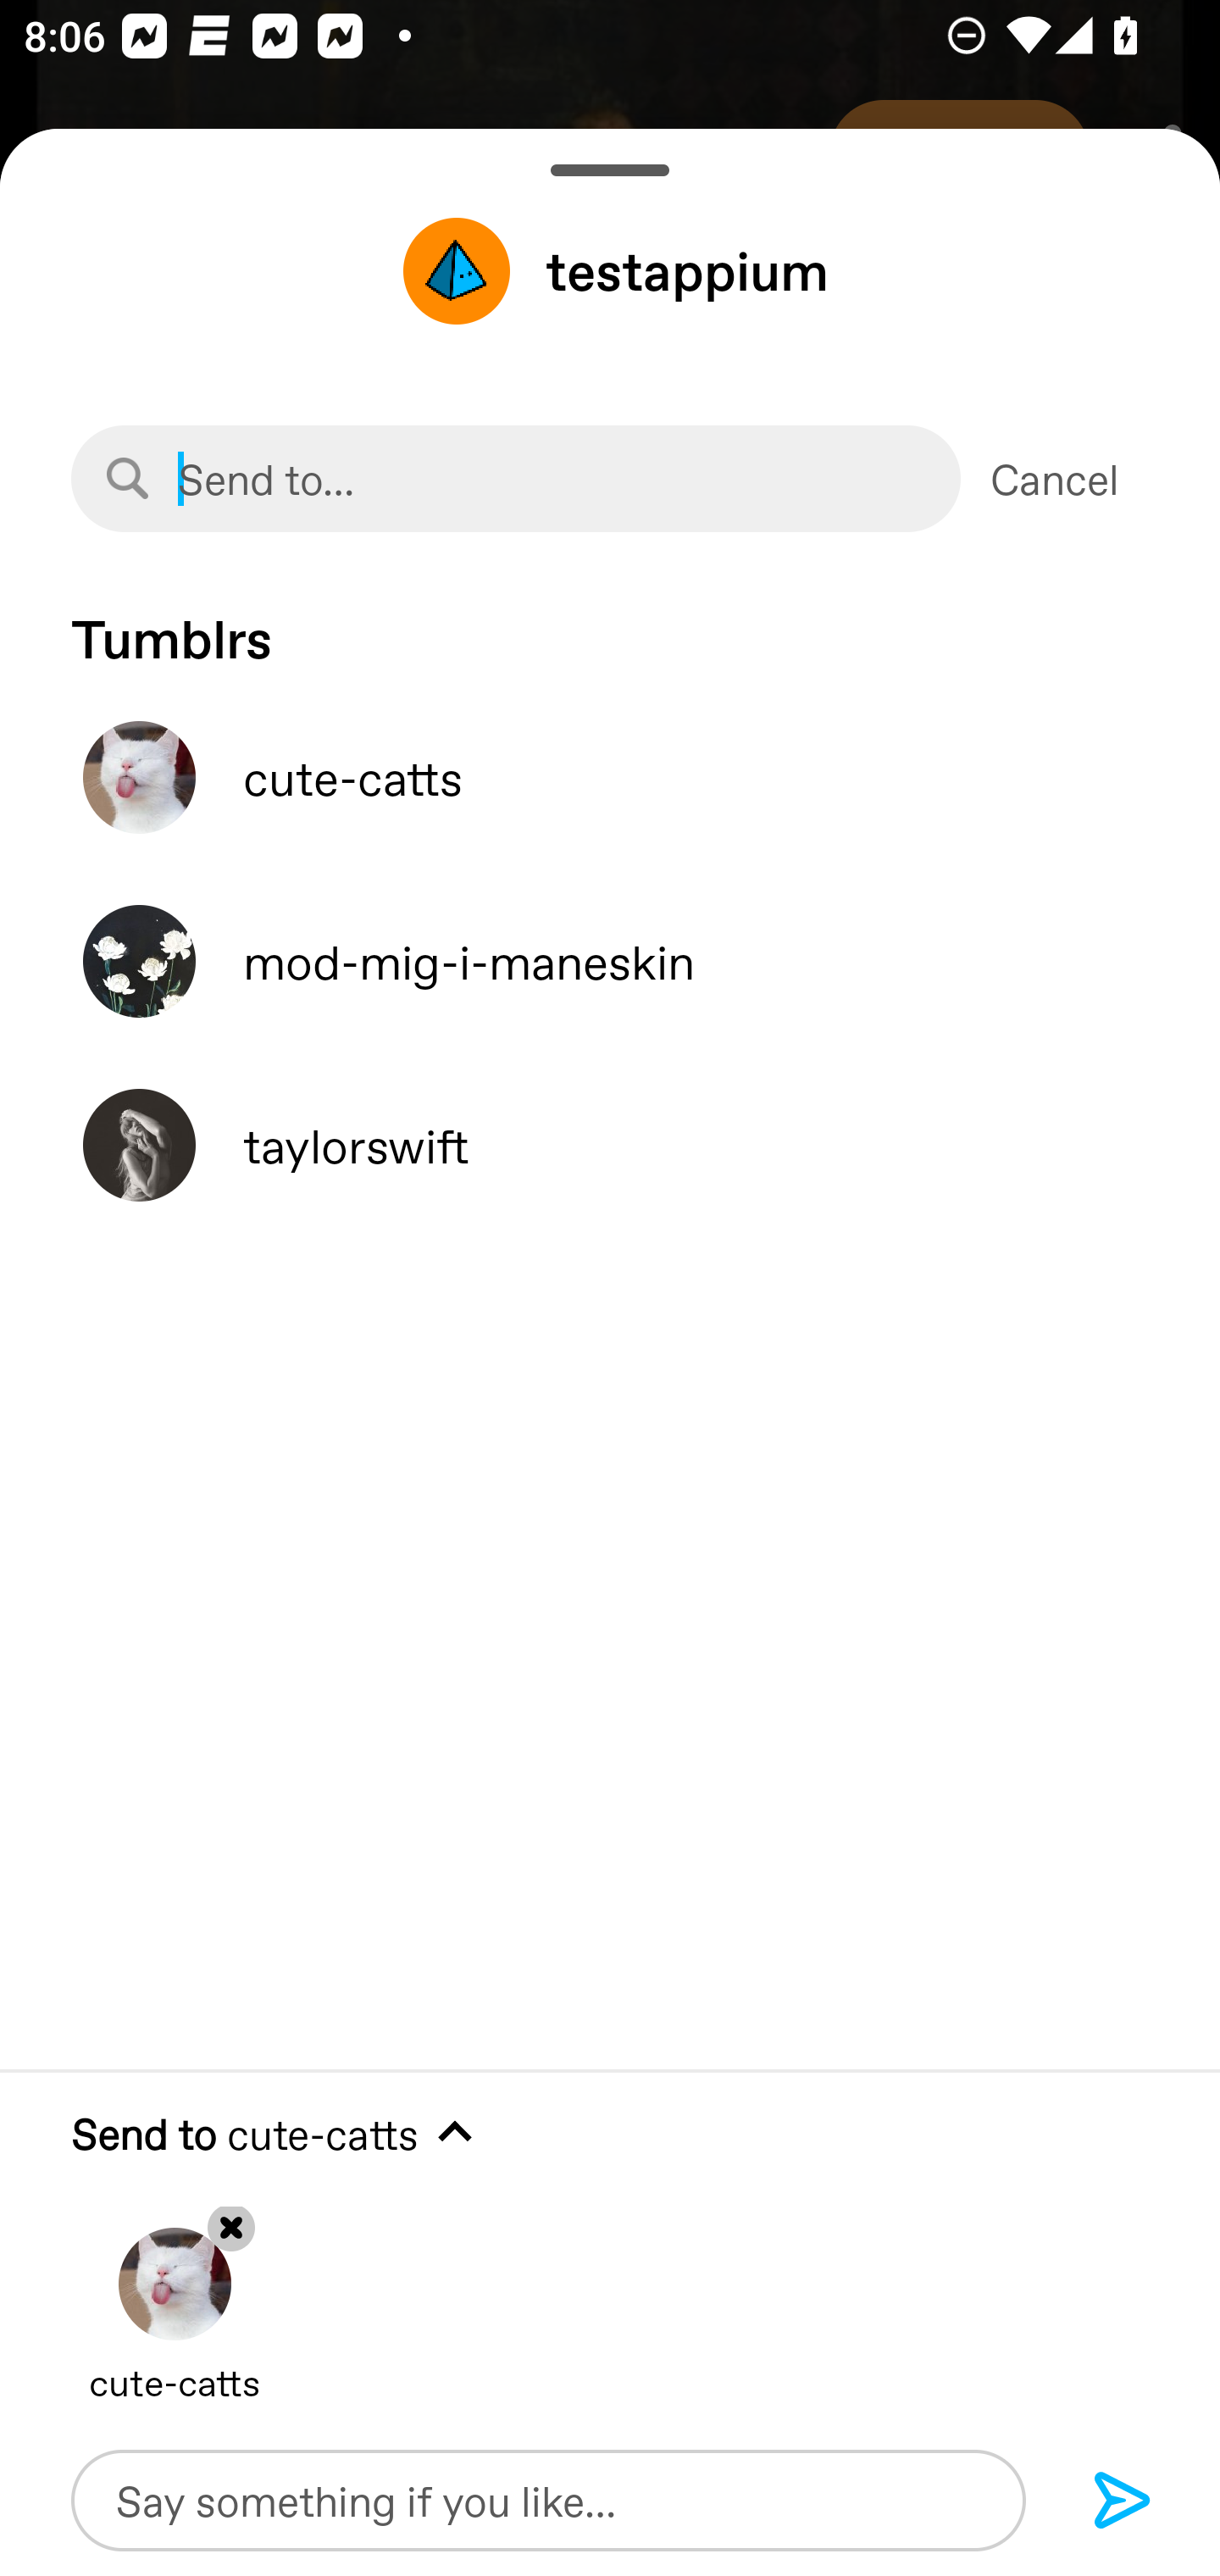  What do you see at coordinates (175, 2292) in the screenshot?
I see `Dismiss cute-catts` at bounding box center [175, 2292].